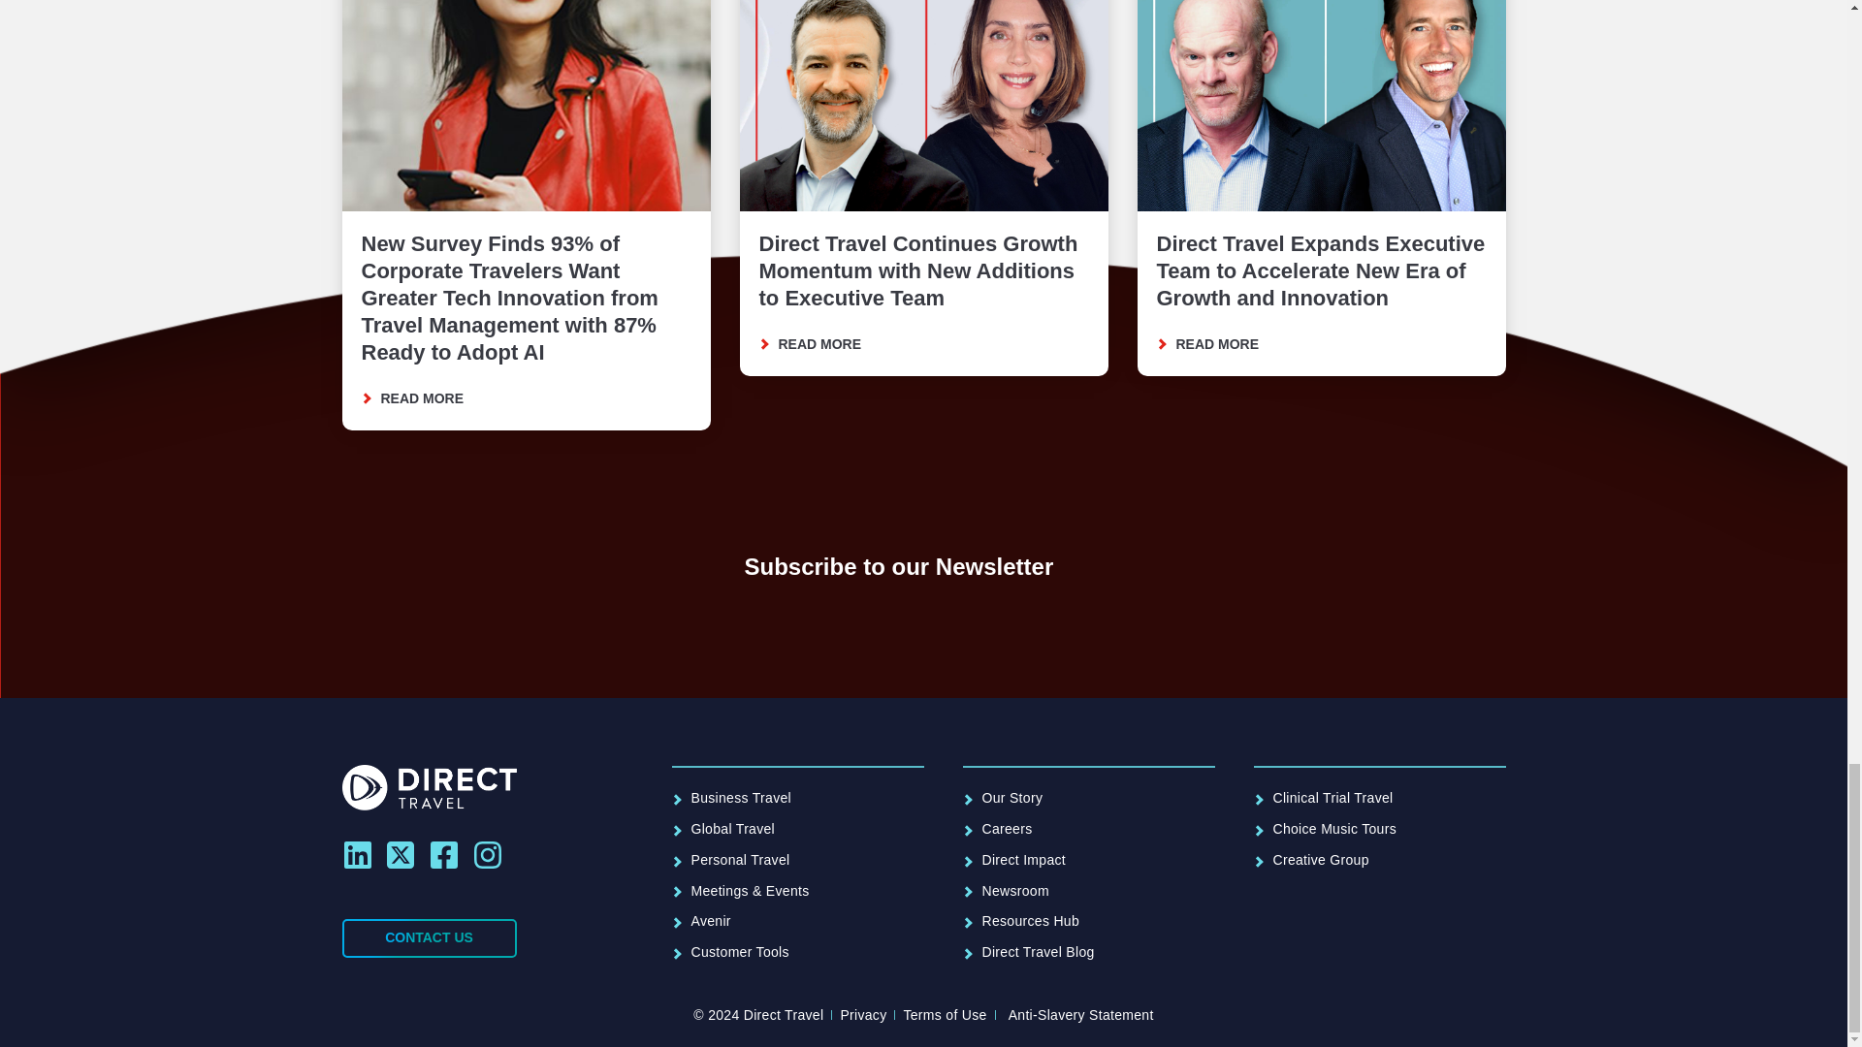 The width and height of the screenshot is (1862, 1047). Describe the element at coordinates (819, 344) in the screenshot. I see `READ MORE` at that location.